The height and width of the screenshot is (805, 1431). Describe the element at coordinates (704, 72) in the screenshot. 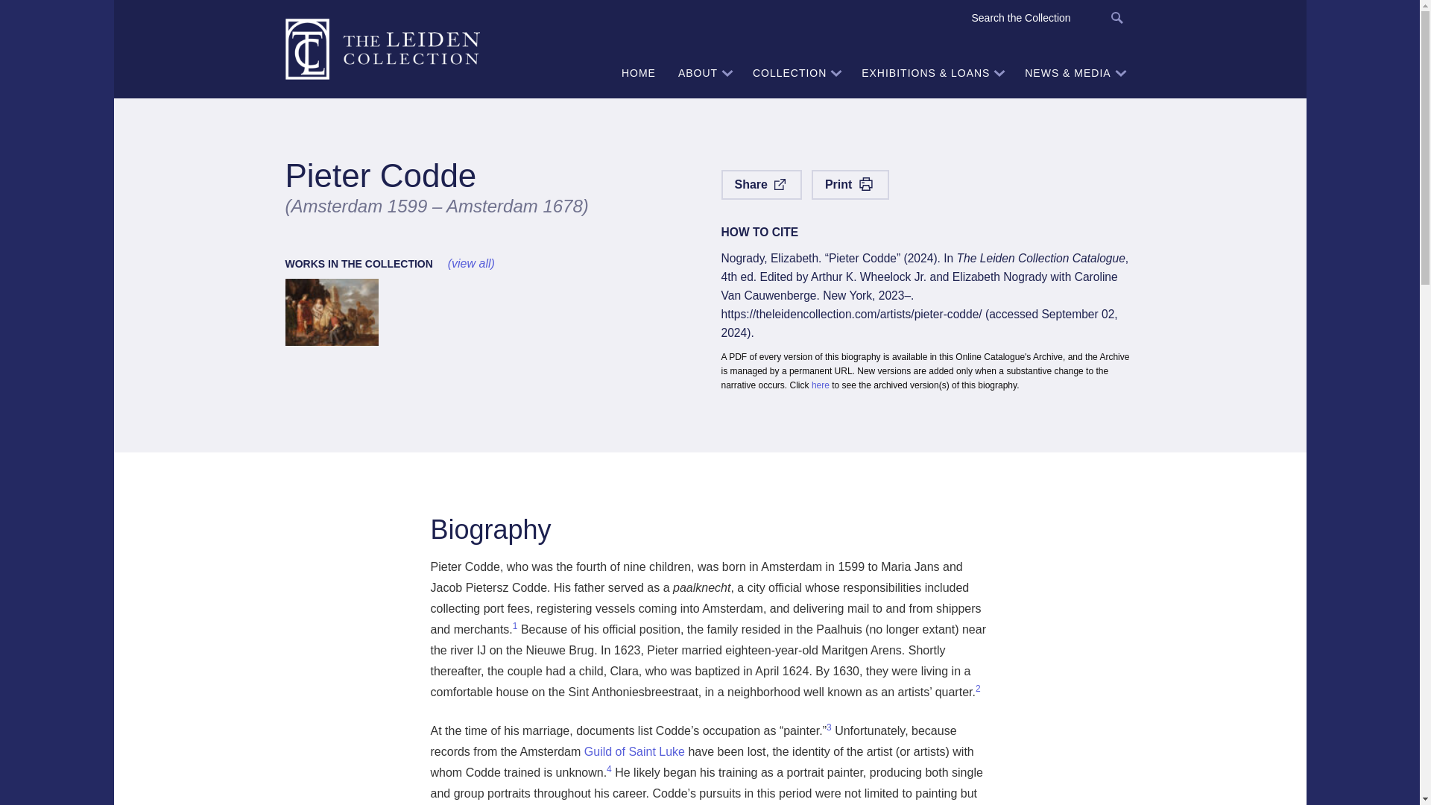

I see `ABOUT` at that location.